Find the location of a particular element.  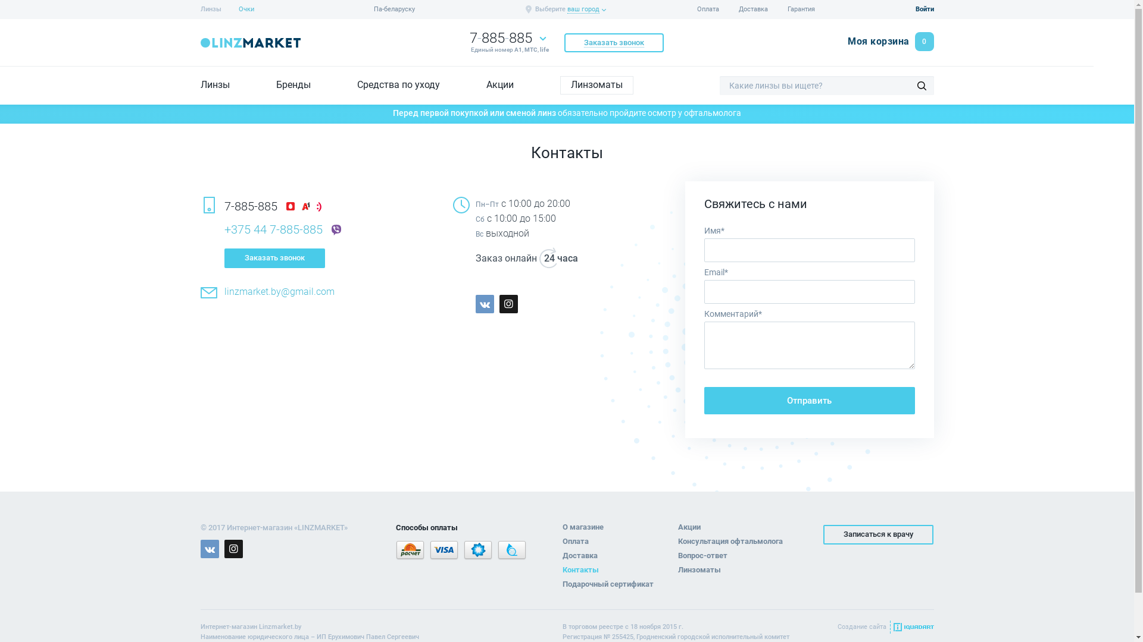

+375 44 7-885-885 is located at coordinates (273, 229).